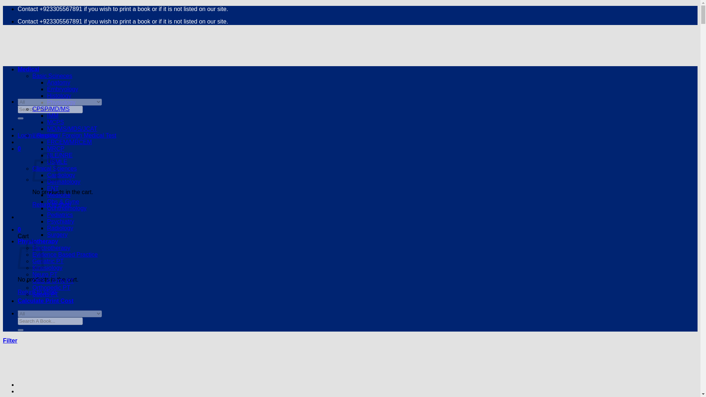  I want to click on Pediatrics, so click(60, 215).